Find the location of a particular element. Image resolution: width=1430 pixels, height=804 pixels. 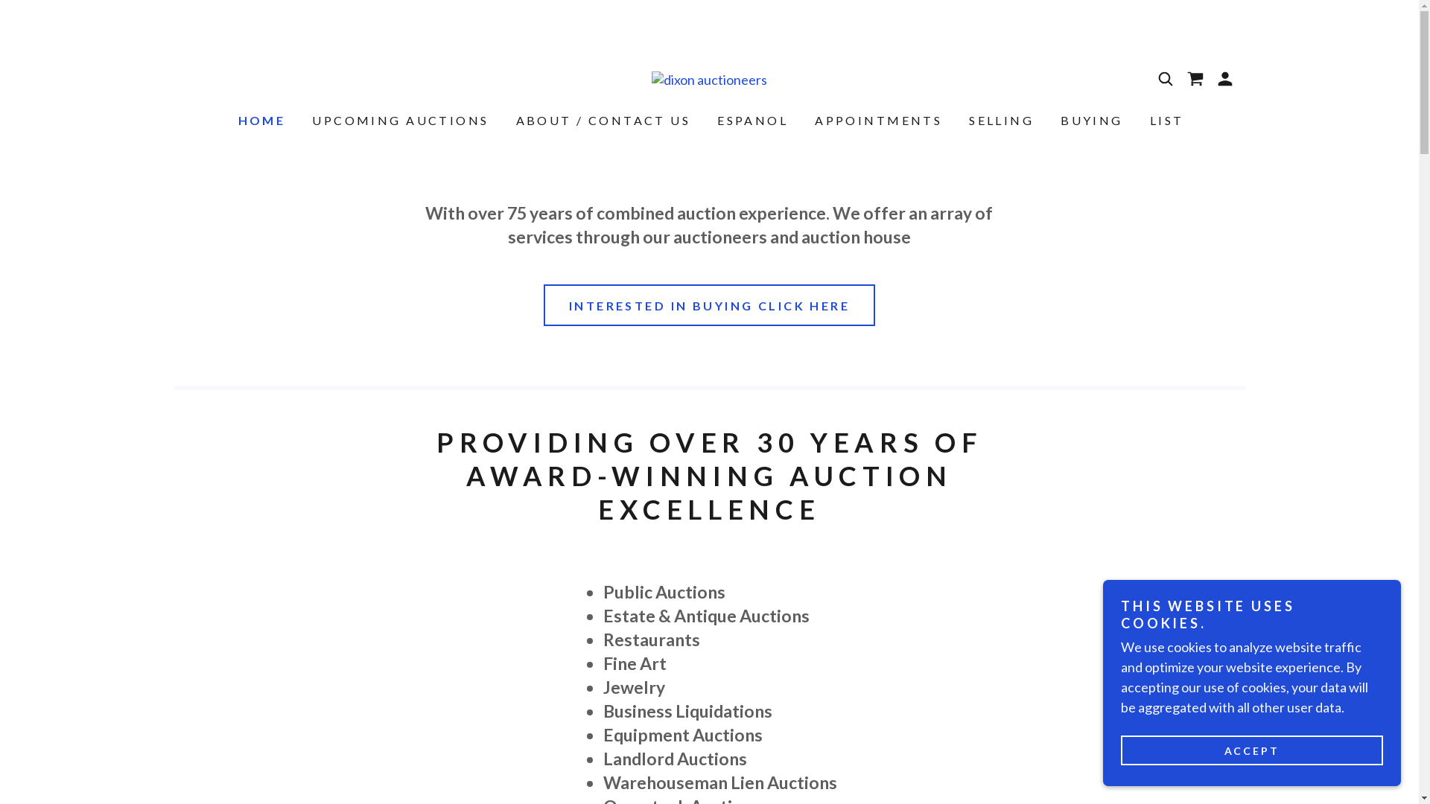

dixon auctioneers is located at coordinates (709, 78).